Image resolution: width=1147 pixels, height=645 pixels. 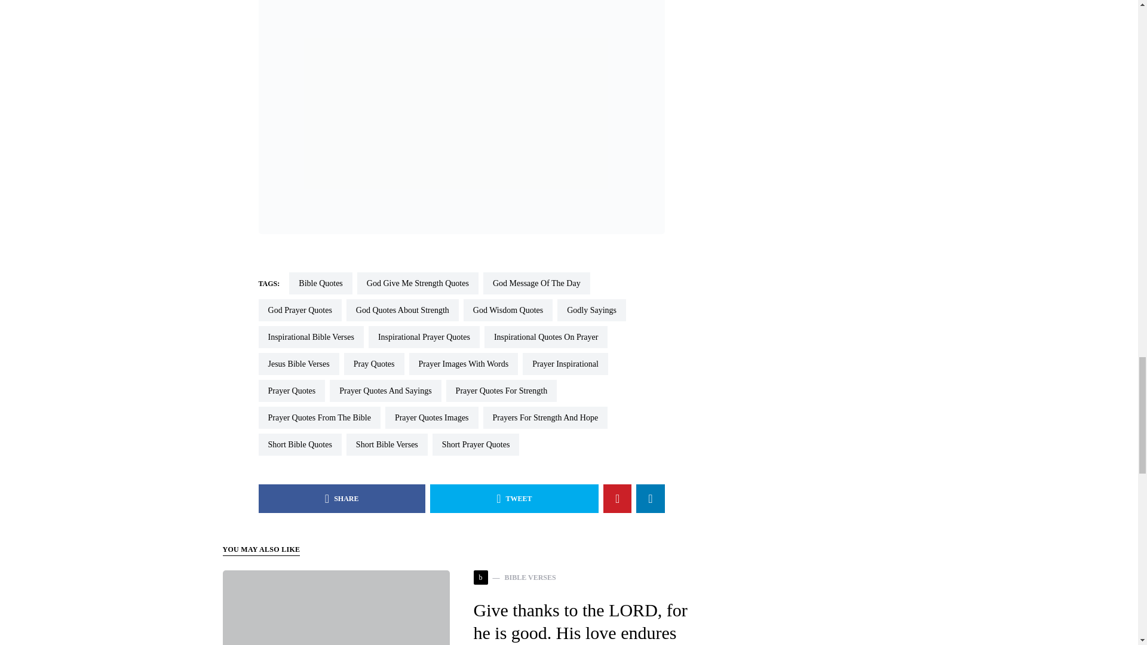 What do you see at coordinates (320, 283) in the screenshot?
I see `Bible Quotes` at bounding box center [320, 283].